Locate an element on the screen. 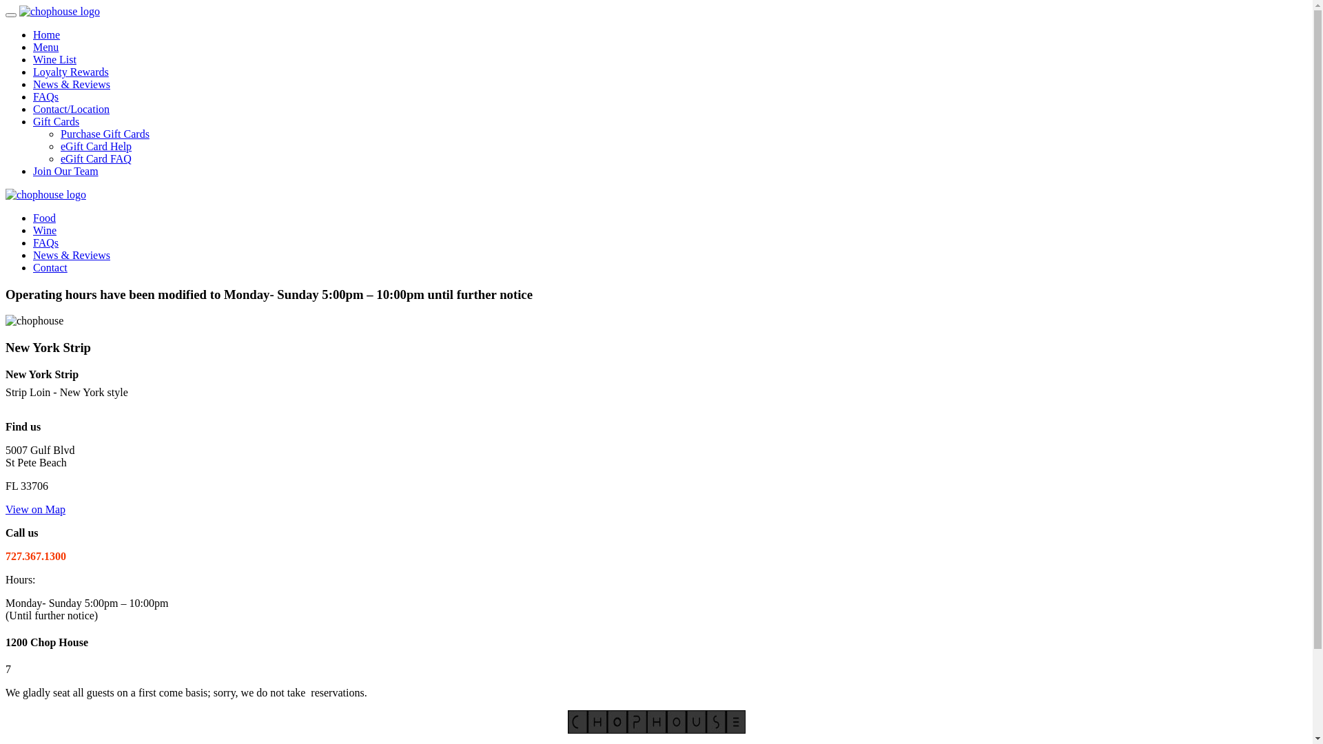  Menu is located at coordinates (45, 47).